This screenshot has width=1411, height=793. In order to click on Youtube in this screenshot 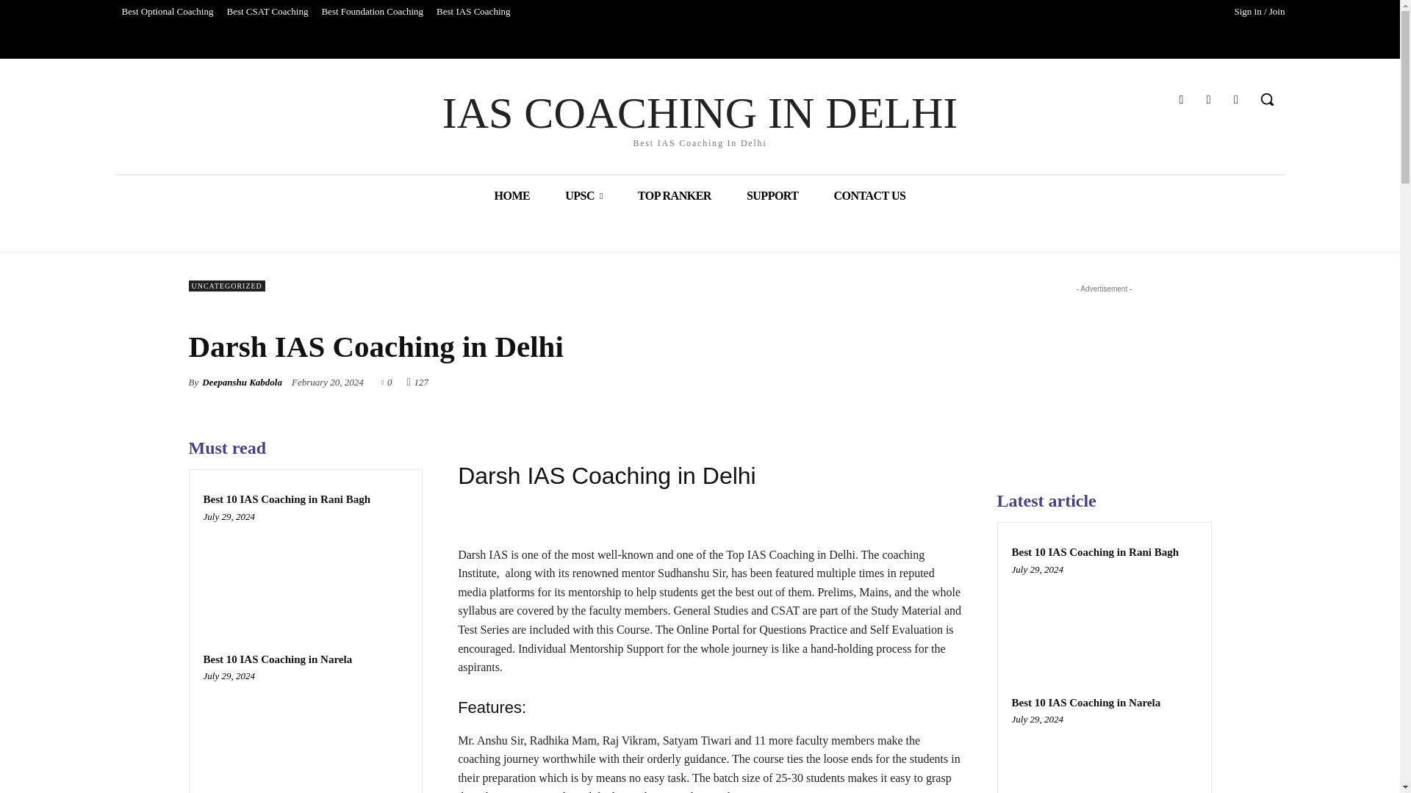, I will do `click(1236, 100)`.